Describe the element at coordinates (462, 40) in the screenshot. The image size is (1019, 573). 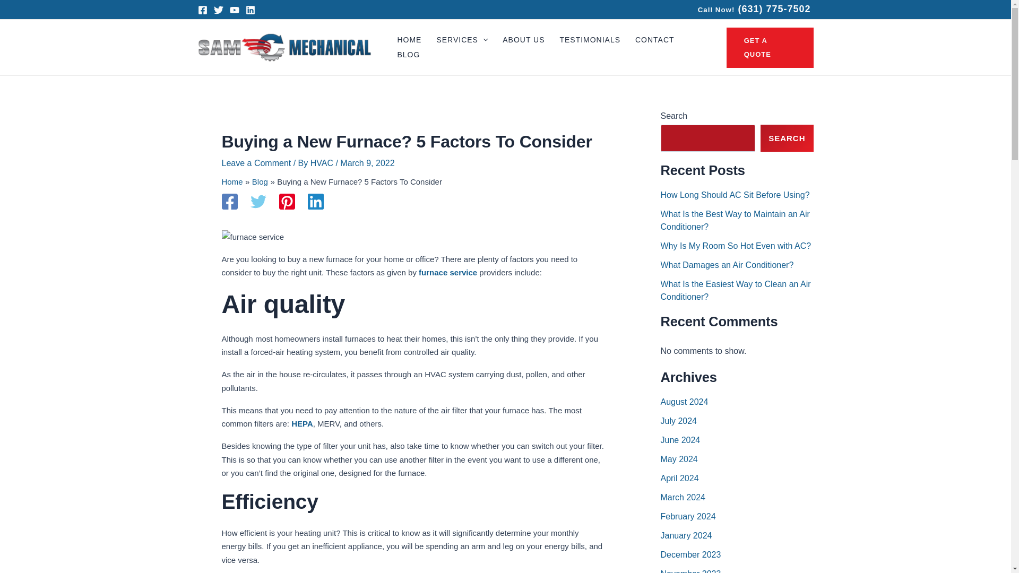
I see `SERVICES` at that location.